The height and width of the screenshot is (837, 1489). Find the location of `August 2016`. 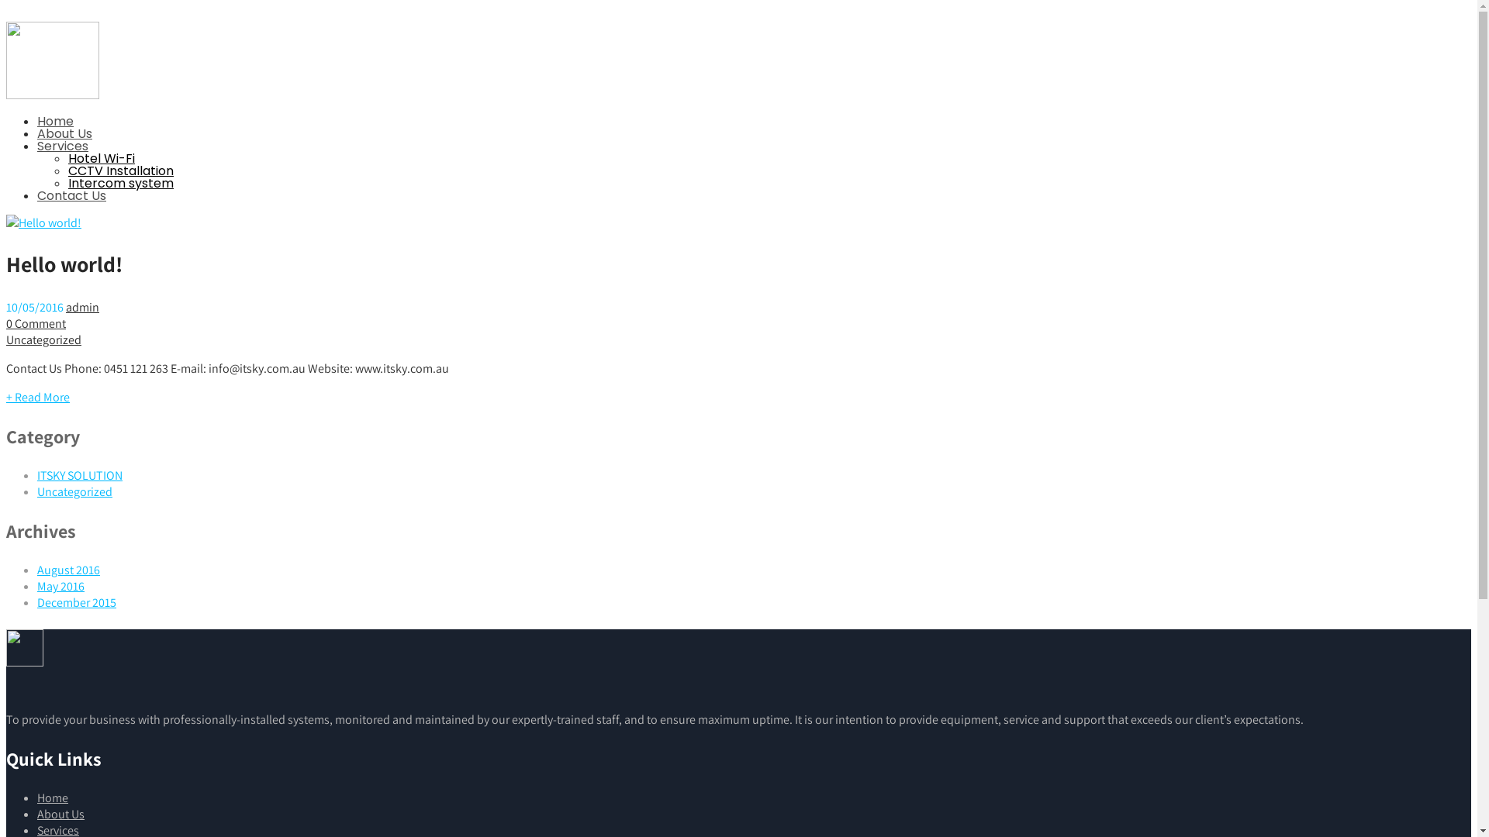

August 2016 is located at coordinates (68, 570).